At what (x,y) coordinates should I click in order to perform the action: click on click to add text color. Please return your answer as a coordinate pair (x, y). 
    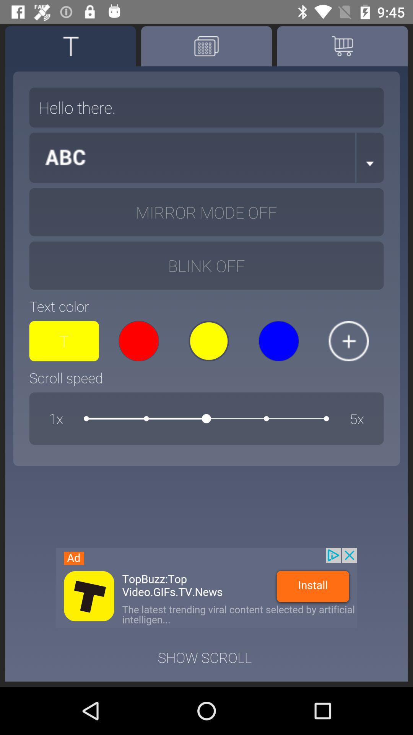
    Looking at the image, I should click on (349, 341).